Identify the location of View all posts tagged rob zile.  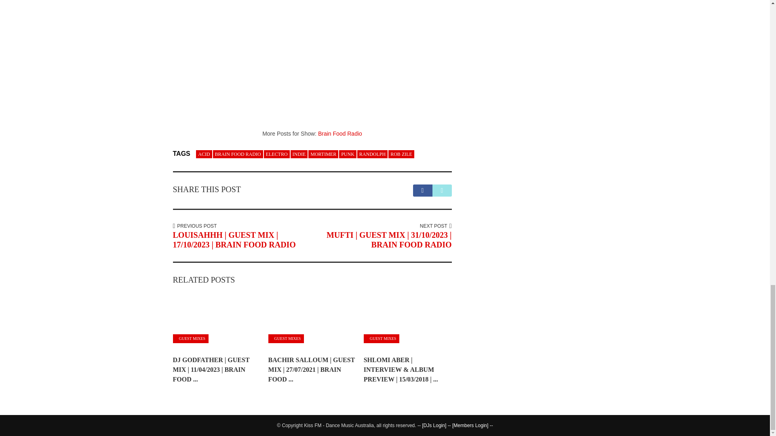
(401, 153).